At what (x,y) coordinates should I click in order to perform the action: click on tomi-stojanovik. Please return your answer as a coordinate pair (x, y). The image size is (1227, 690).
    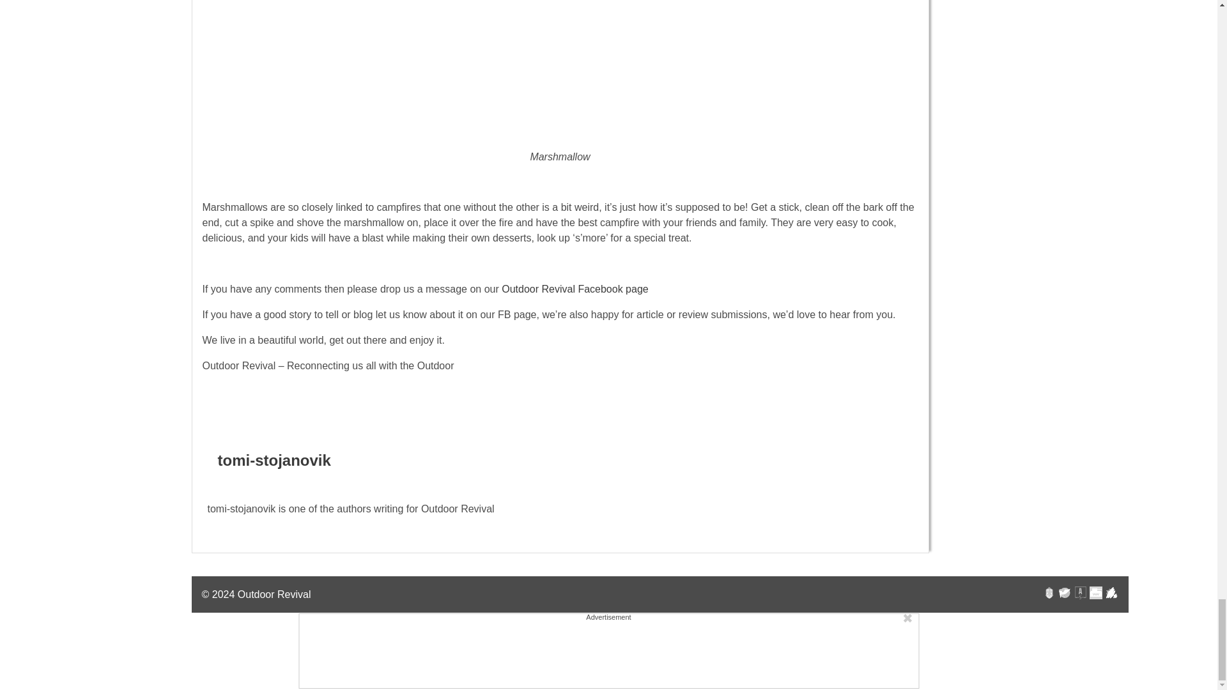
    Looking at the image, I should click on (274, 461).